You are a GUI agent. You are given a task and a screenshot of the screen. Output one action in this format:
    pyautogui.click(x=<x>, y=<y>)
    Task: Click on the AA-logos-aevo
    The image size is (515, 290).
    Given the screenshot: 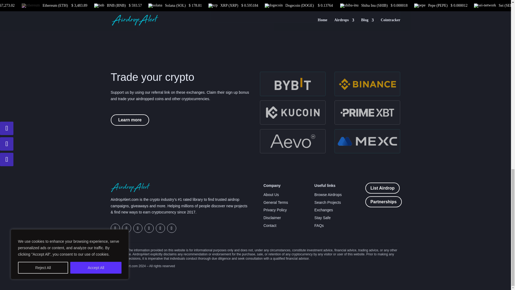 What is the action you would take?
    pyautogui.click(x=293, y=141)
    